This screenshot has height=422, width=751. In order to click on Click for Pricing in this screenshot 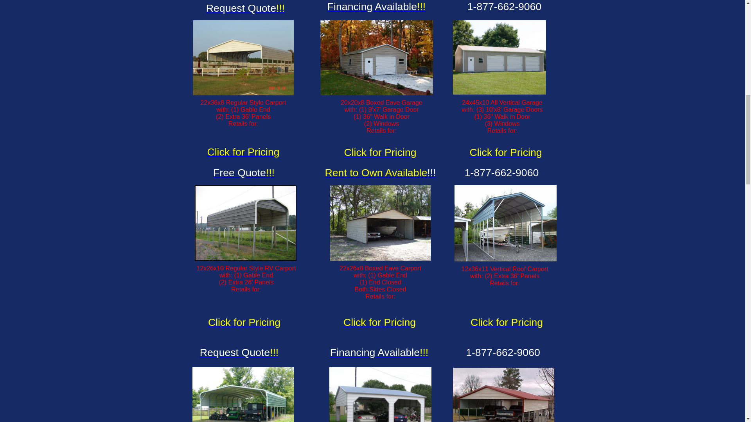, I will do `click(380, 152)`.